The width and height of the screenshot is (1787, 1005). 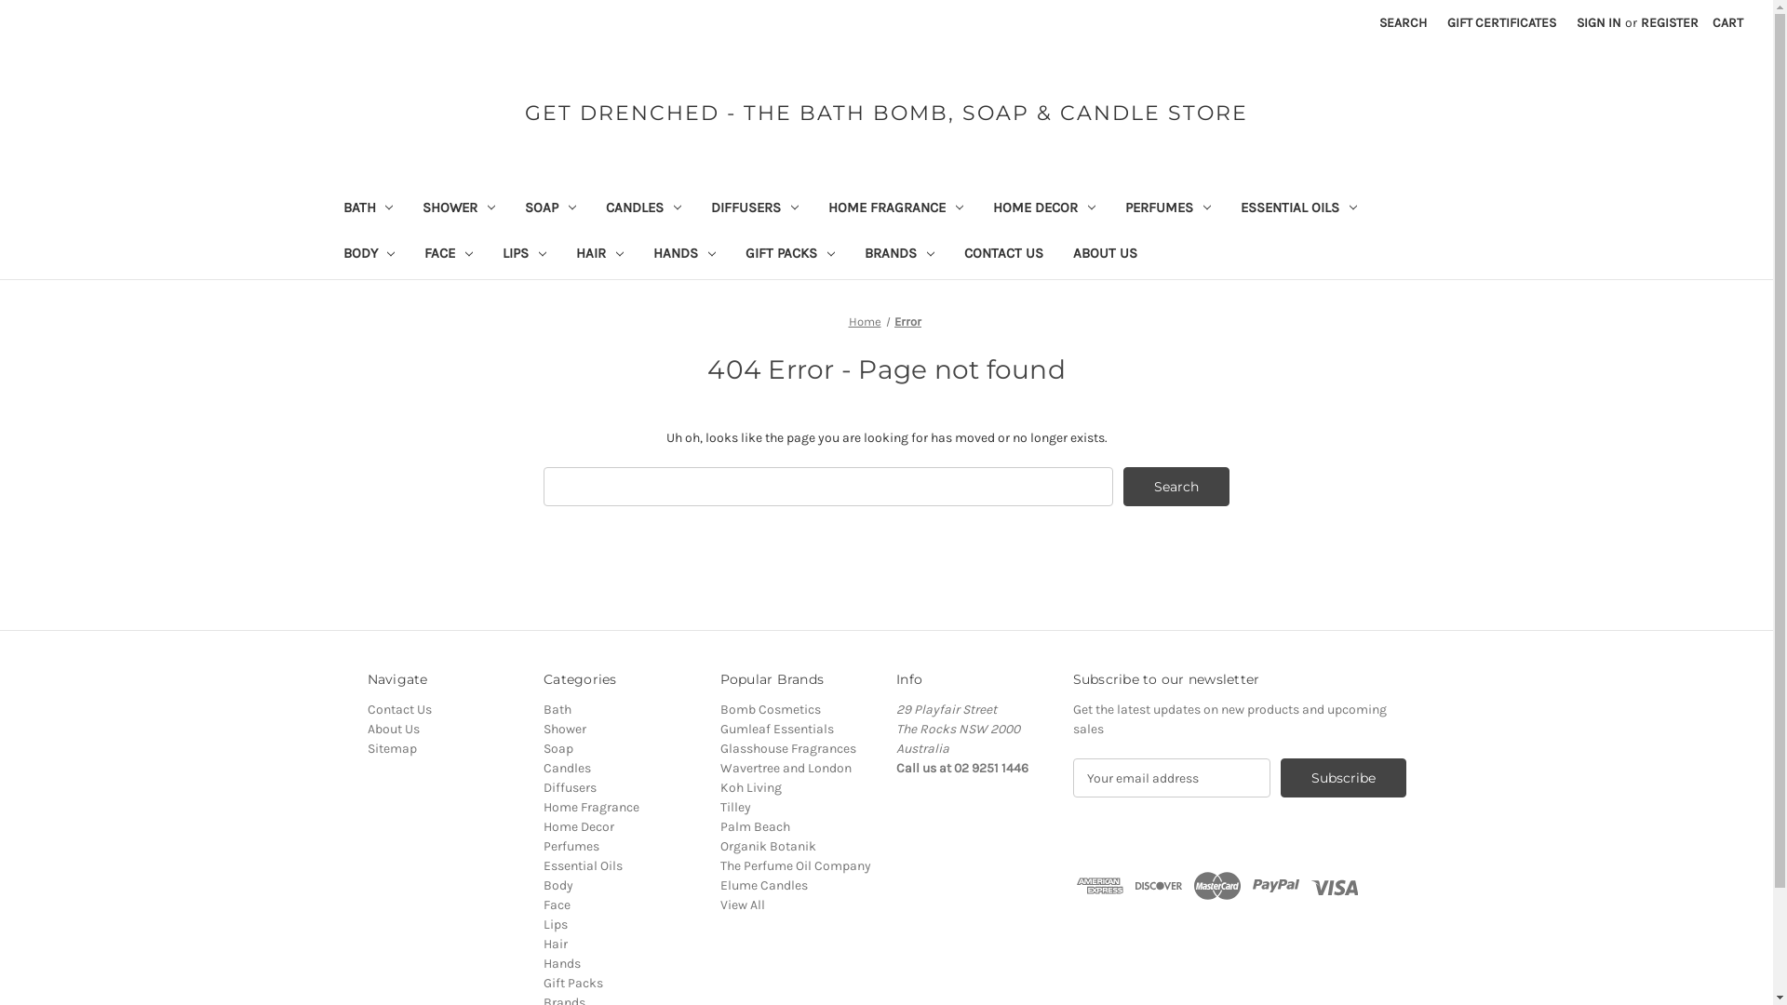 What do you see at coordinates (788, 748) in the screenshot?
I see `Glasshouse Fragrances` at bounding box center [788, 748].